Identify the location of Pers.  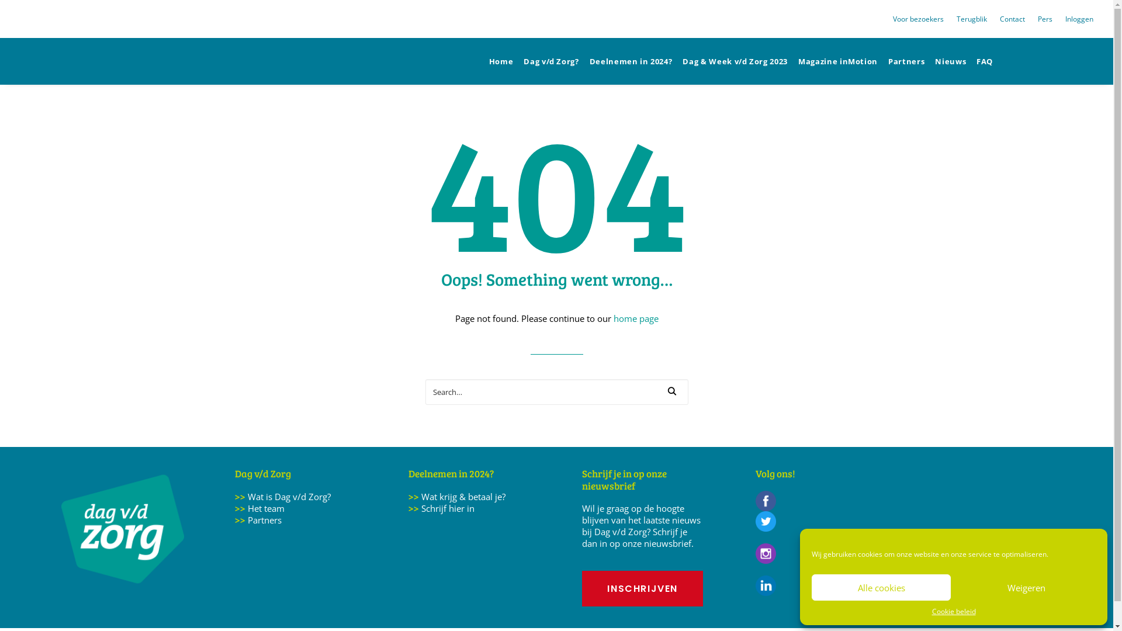
(1045, 19).